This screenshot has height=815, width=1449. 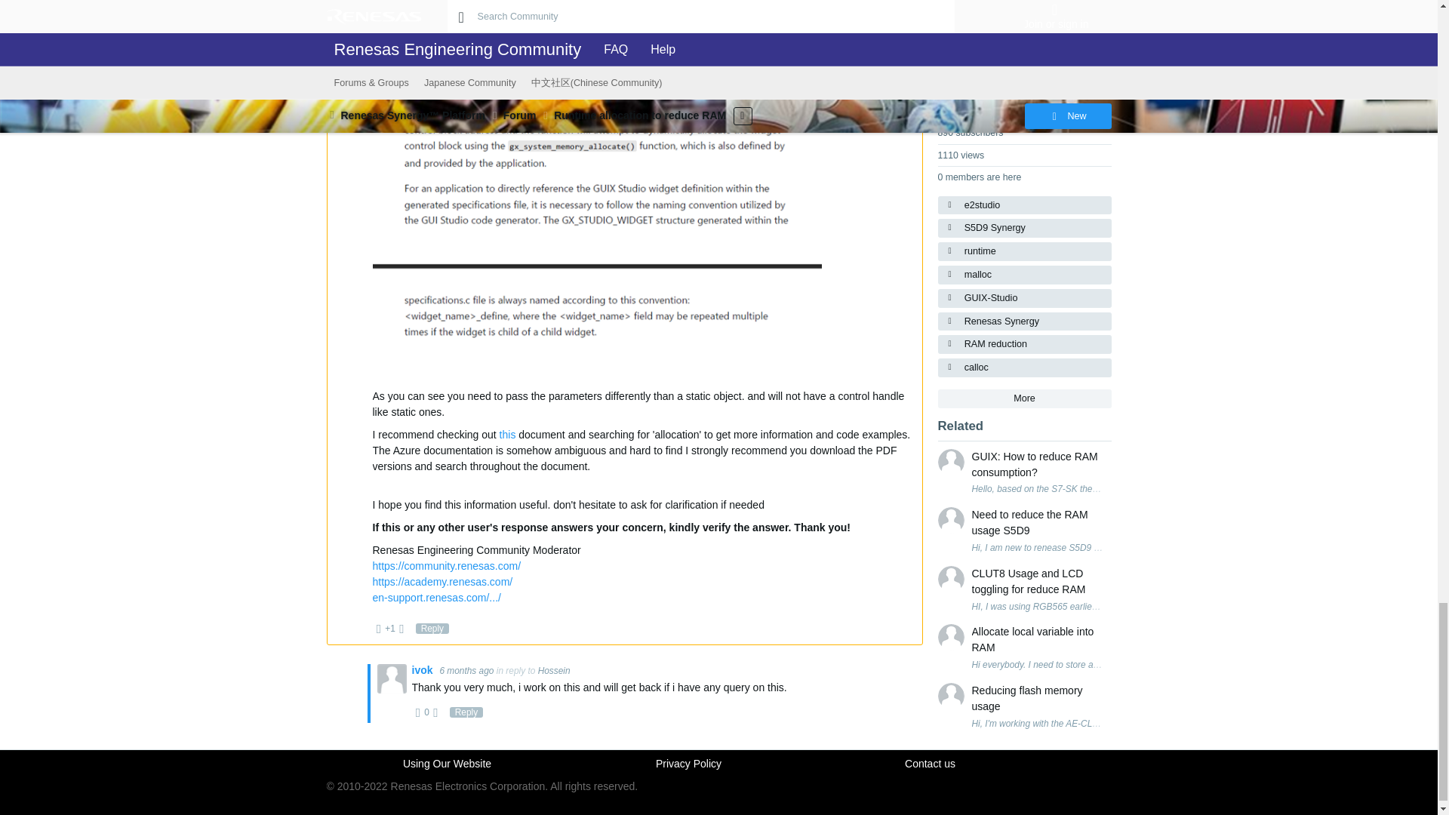 What do you see at coordinates (1024, 299) in the screenshot?
I see `GUIX-Studio` at bounding box center [1024, 299].